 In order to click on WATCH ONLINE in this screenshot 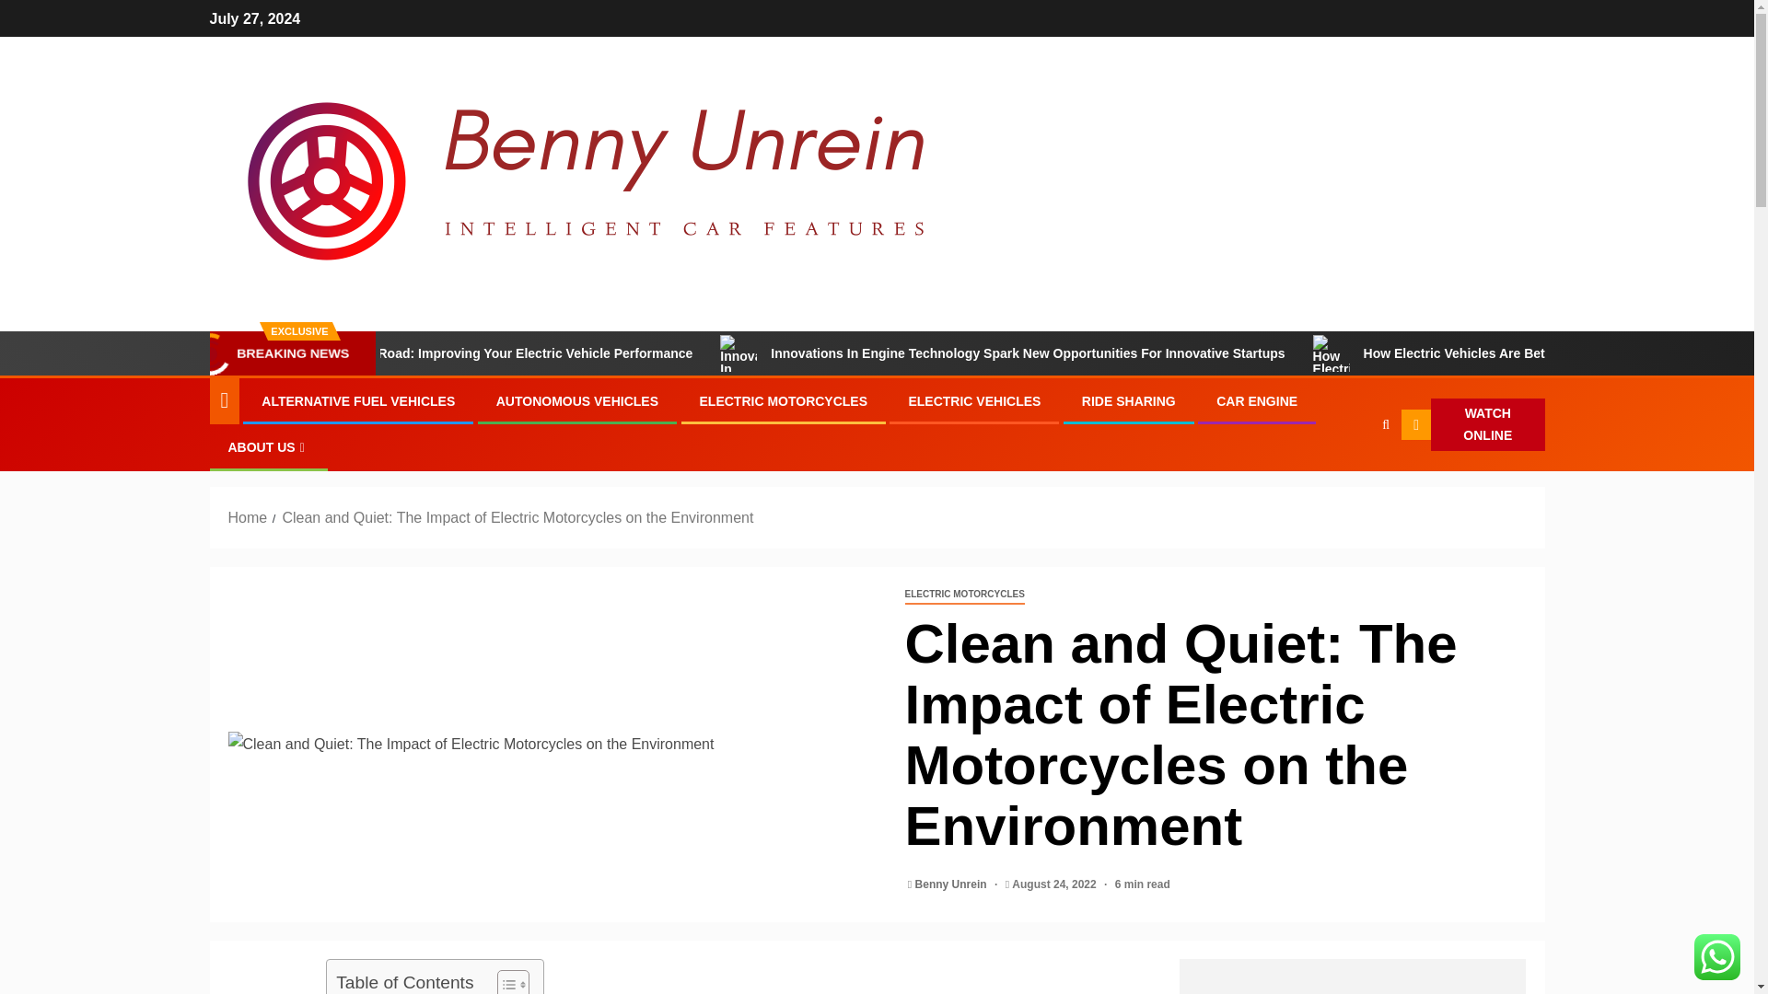, I will do `click(1472, 425)`.